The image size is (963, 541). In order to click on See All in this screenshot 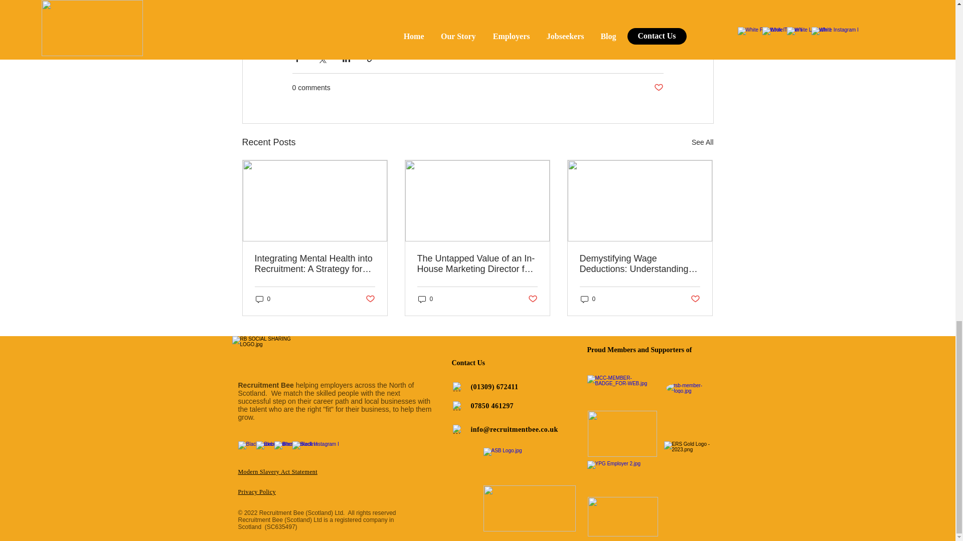, I will do `click(702, 142)`.